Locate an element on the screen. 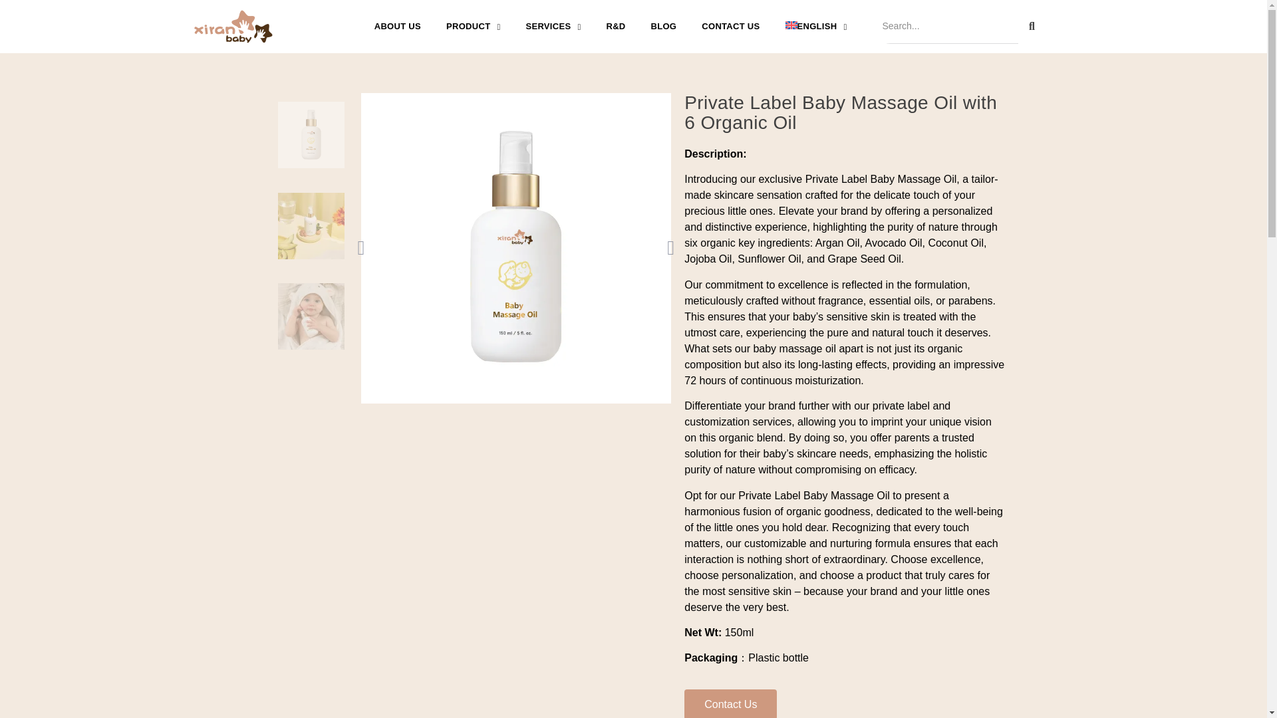 The image size is (1277, 718). English is located at coordinates (817, 27).